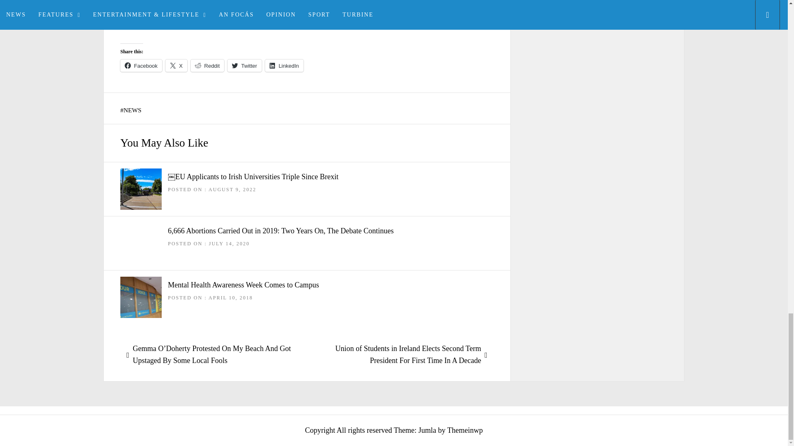 The image size is (794, 446). Describe the element at coordinates (284, 65) in the screenshot. I see `Click to share on LinkedIn` at that location.